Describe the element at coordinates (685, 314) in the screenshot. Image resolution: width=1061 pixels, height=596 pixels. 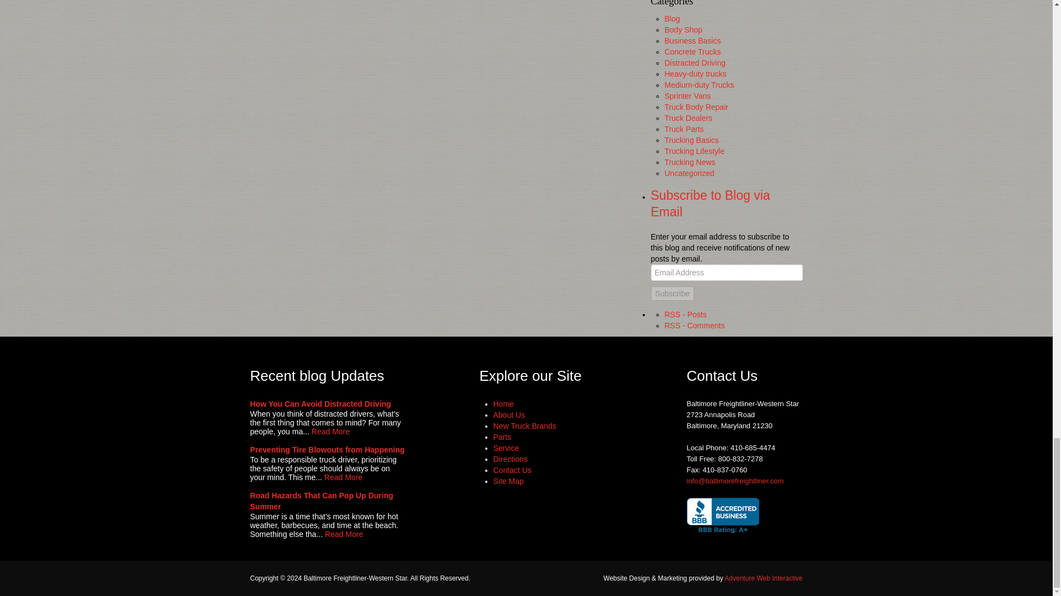
I see `Subscribe to Posts` at that location.